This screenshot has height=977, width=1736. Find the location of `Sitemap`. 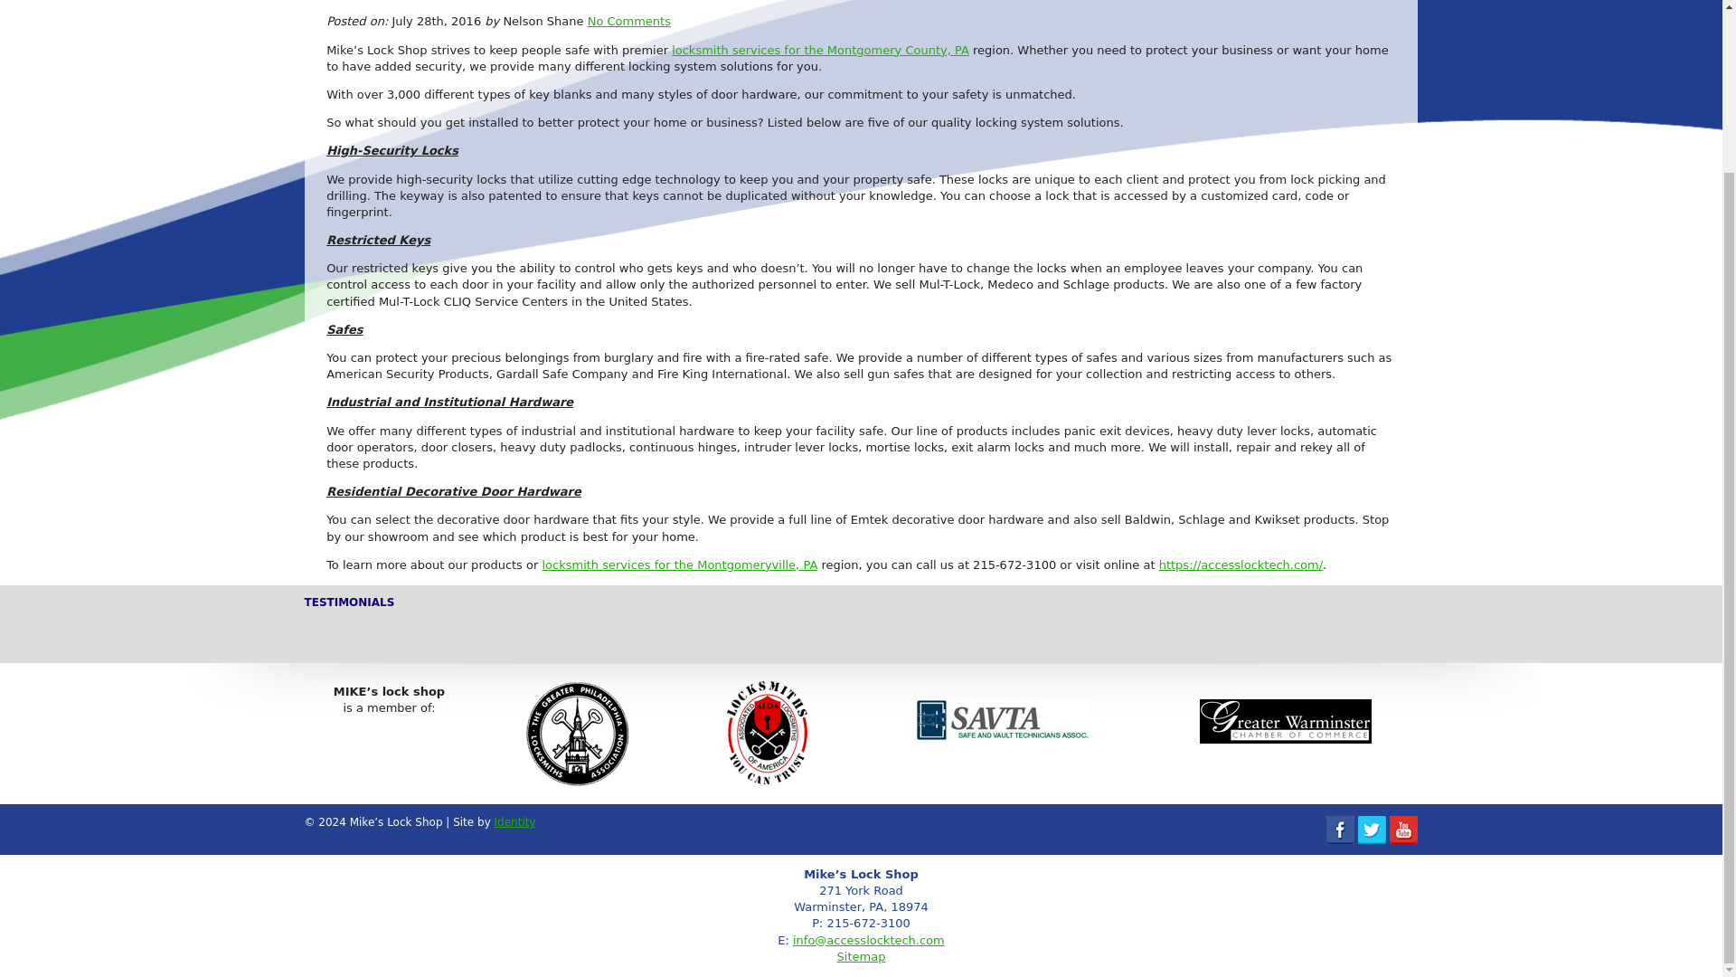

Sitemap is located at coordinates (861, 955).